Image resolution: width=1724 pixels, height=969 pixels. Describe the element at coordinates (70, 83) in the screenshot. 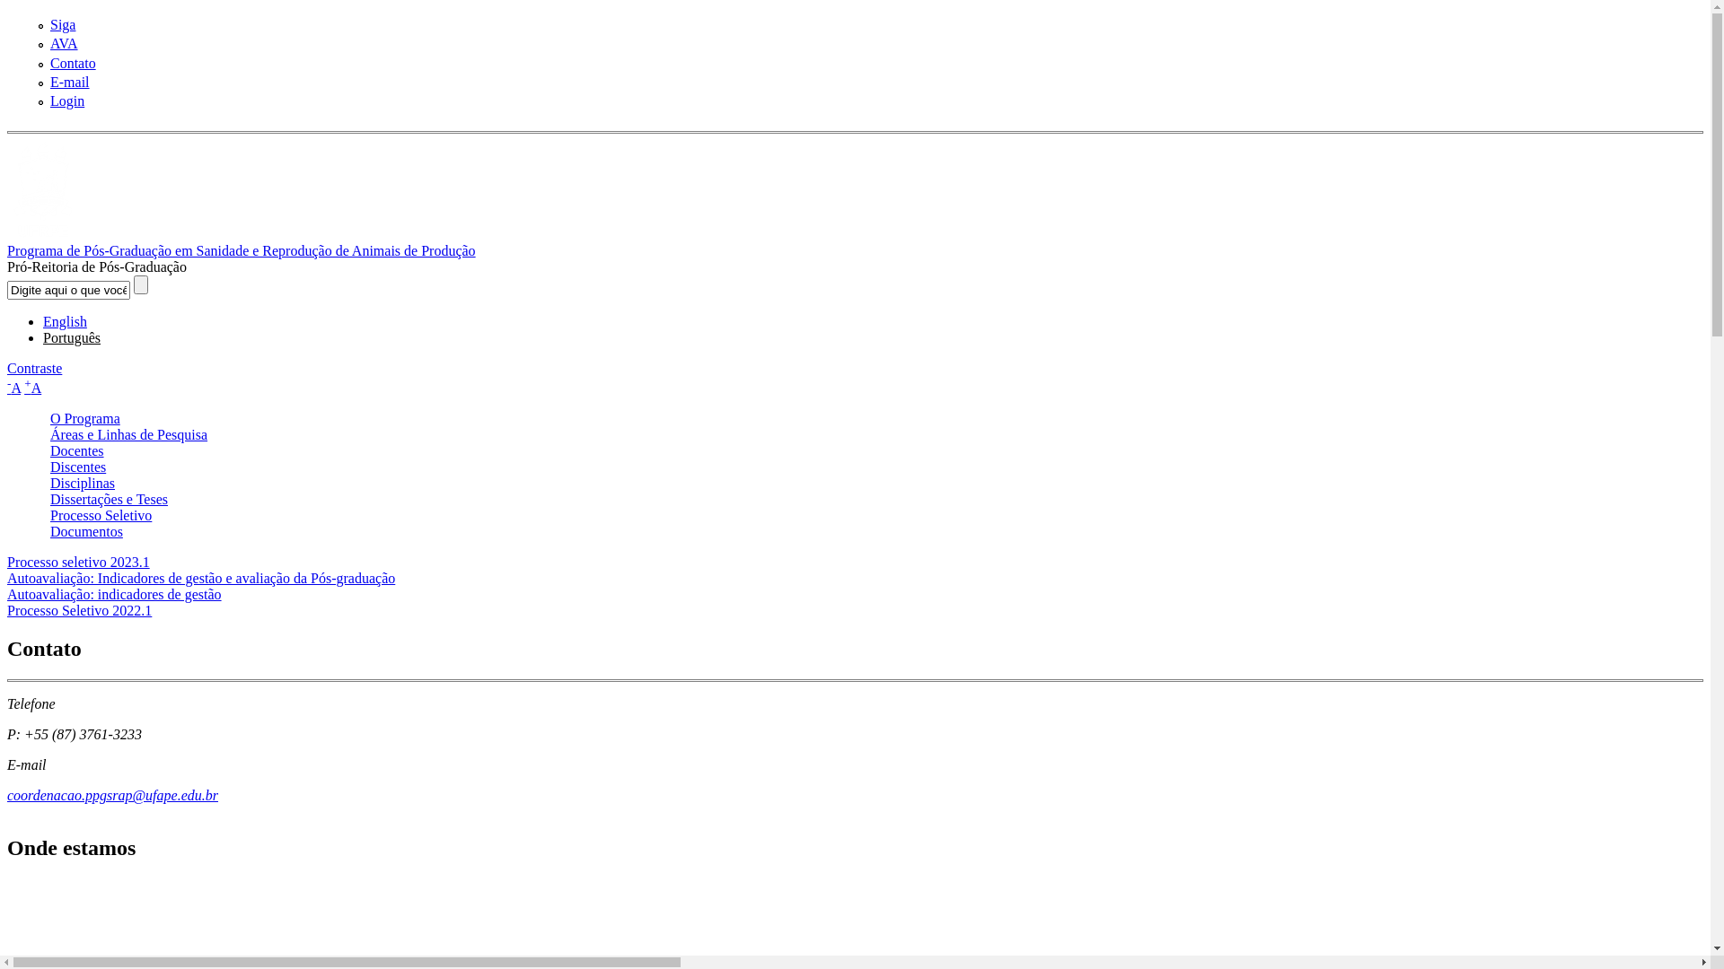

I see `E-mail` at that location.